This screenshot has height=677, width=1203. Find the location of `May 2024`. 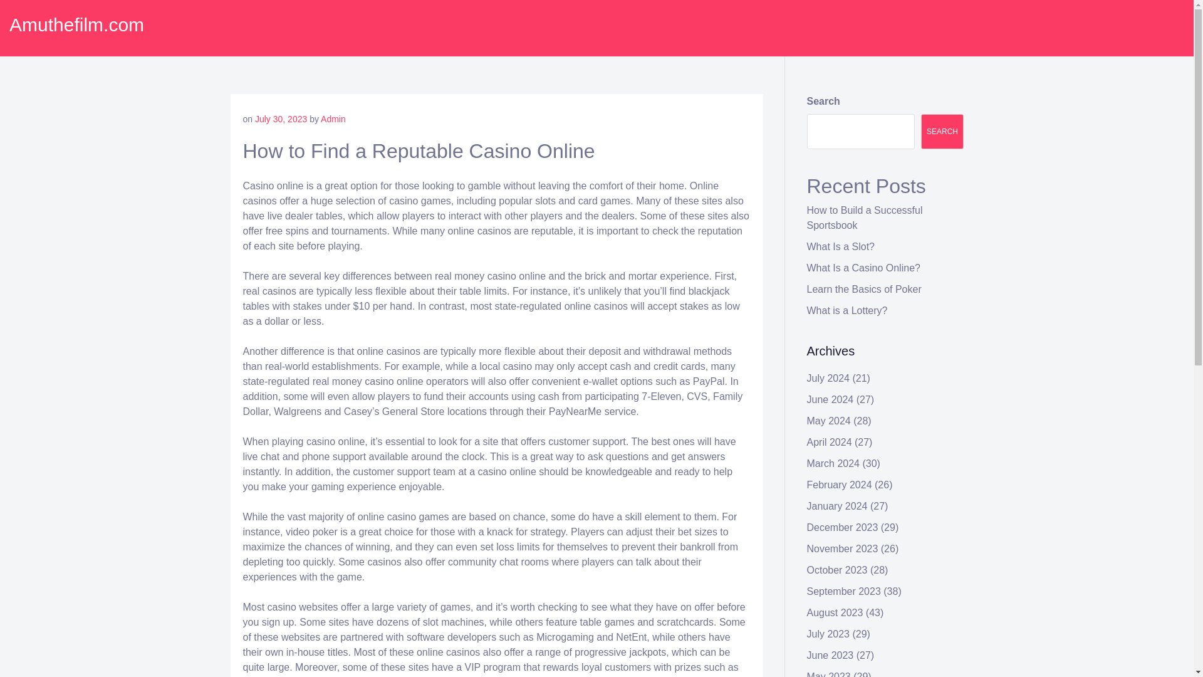

May 2024 is located at coordinates (828, 421).